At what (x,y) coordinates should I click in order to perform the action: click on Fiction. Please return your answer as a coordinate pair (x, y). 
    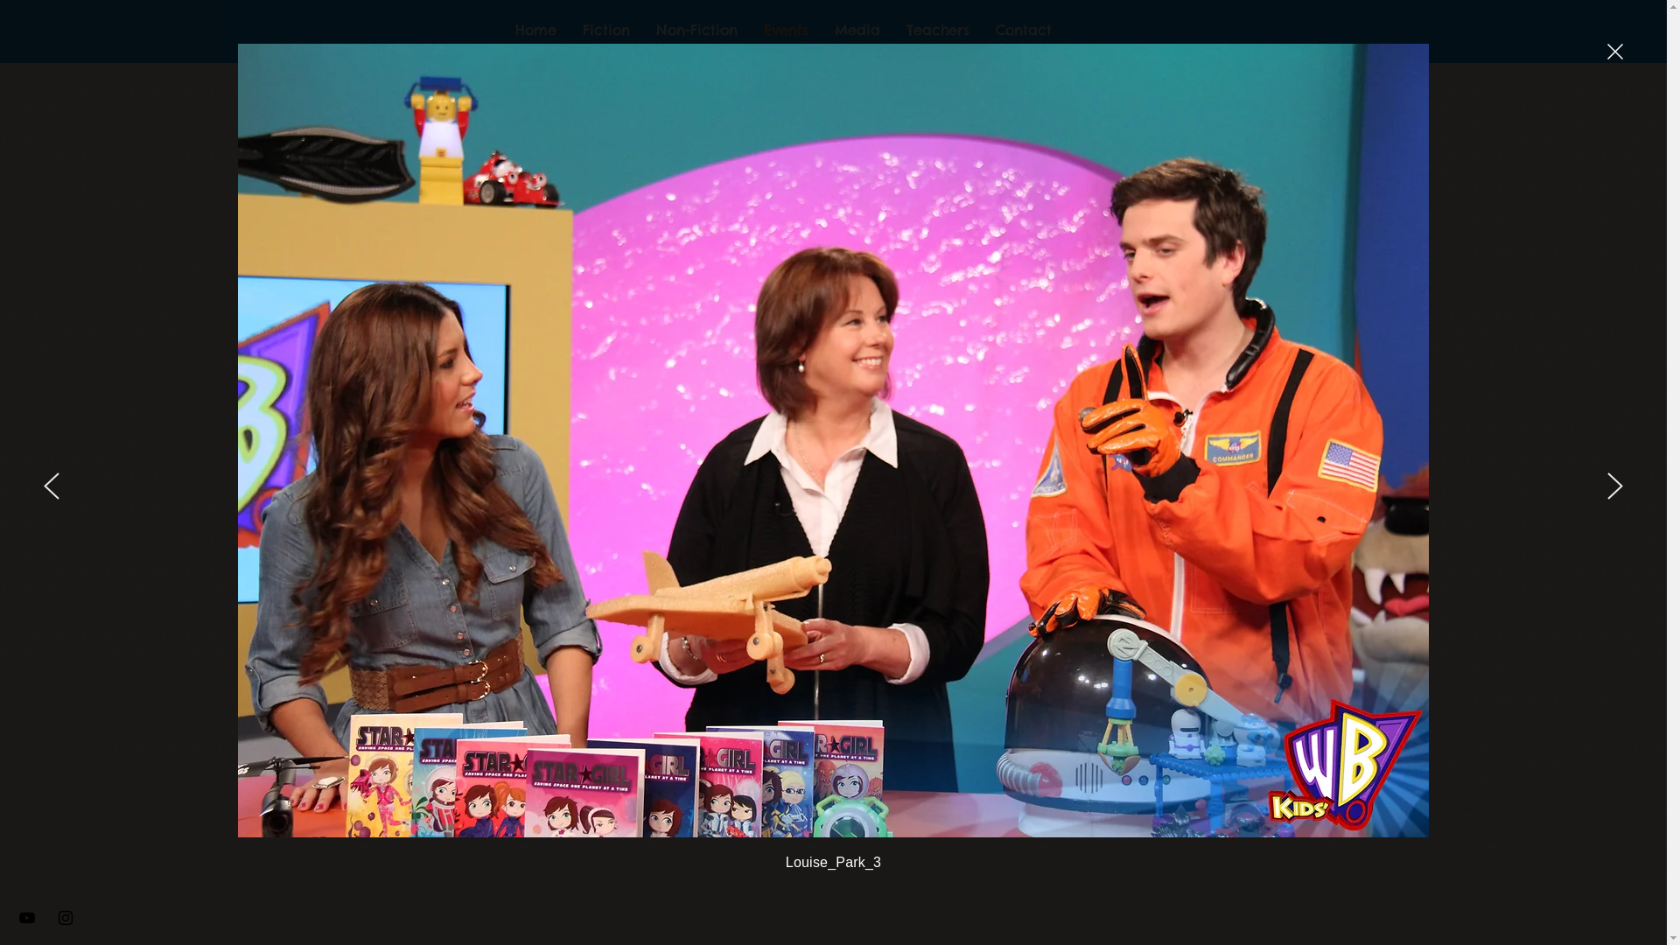
    Looking at the image, I should click on (606, 30).